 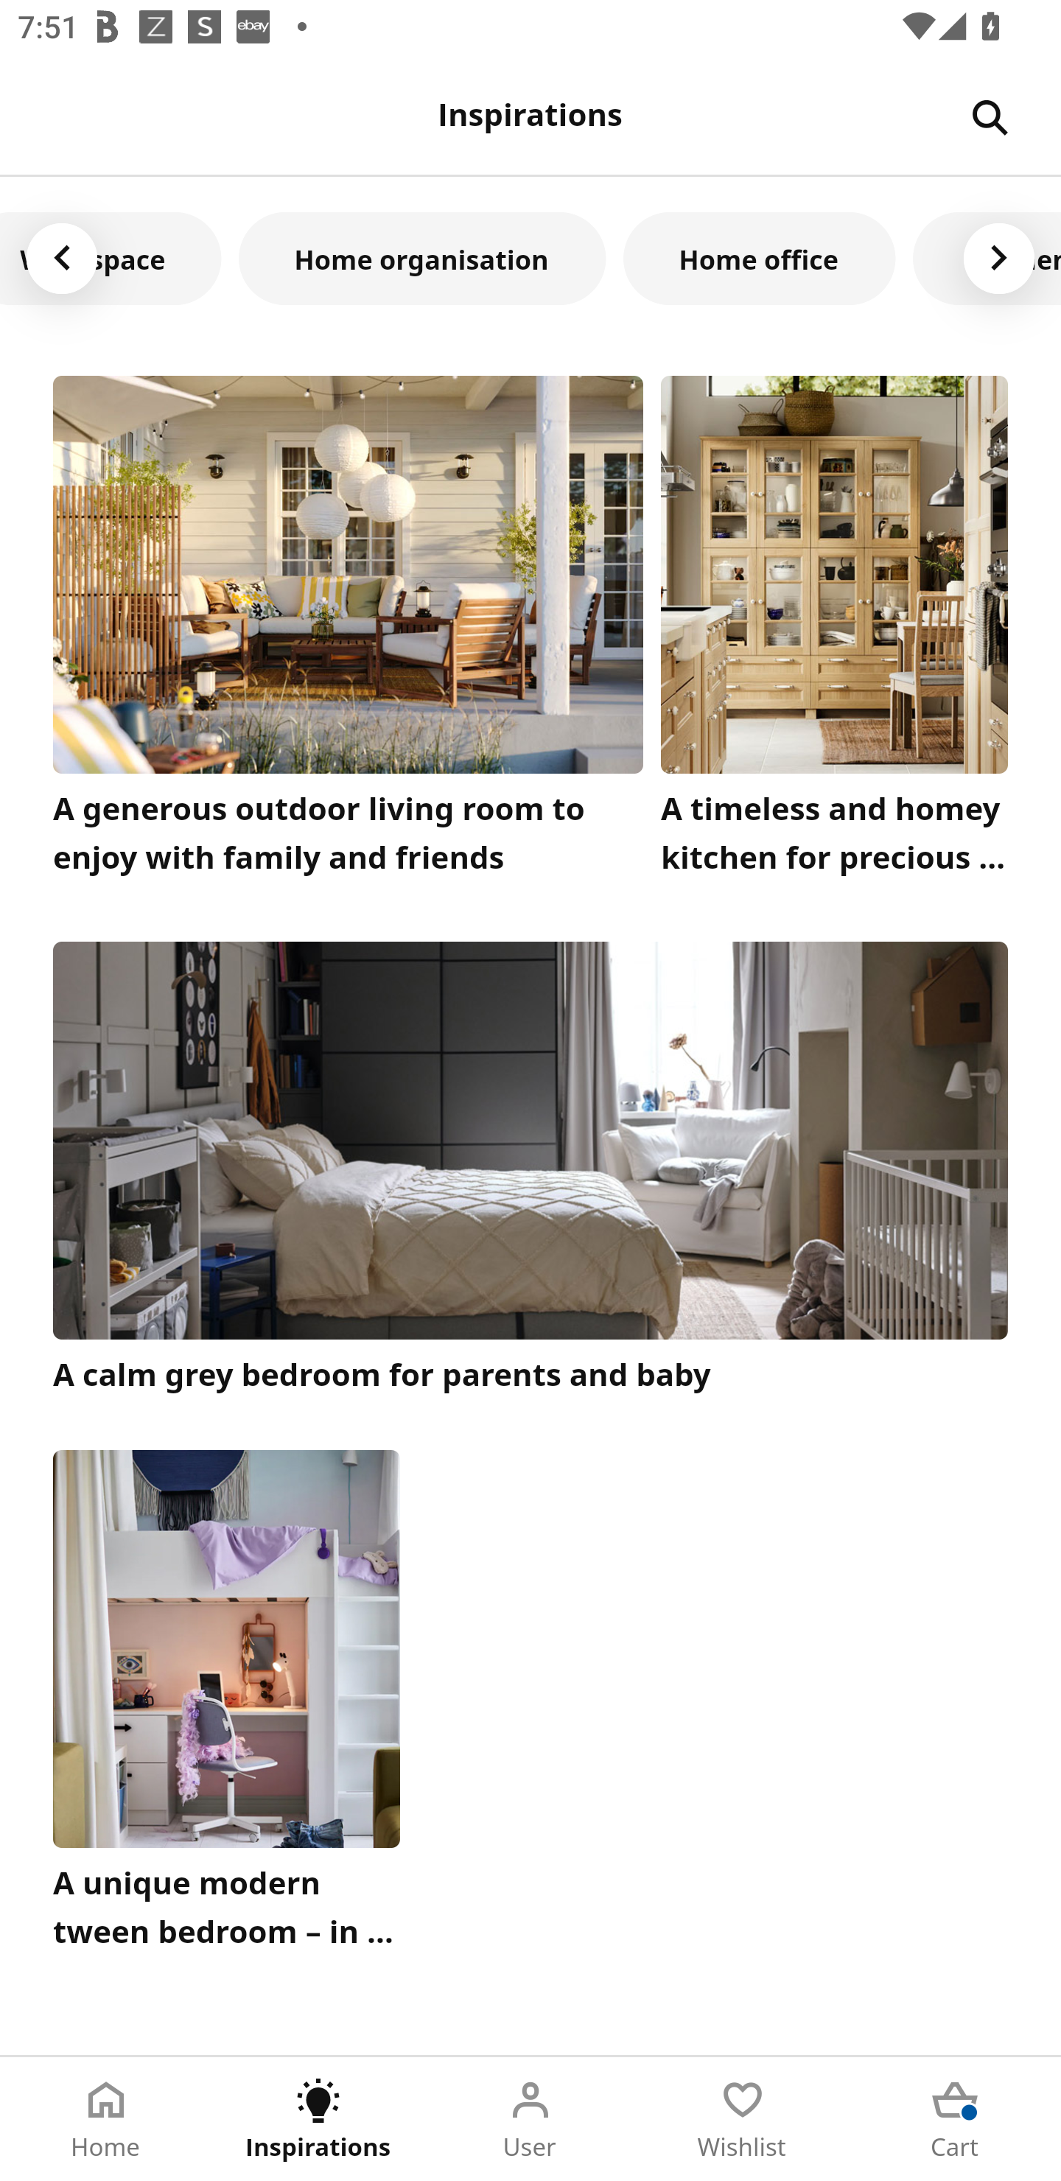 I want to click on A calm grey bedroom for parents and baby, so click(x=530, y=1170).